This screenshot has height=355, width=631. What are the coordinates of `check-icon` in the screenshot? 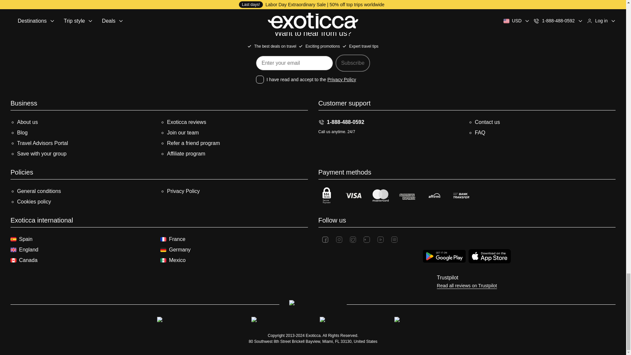 It's located at (300, 46).